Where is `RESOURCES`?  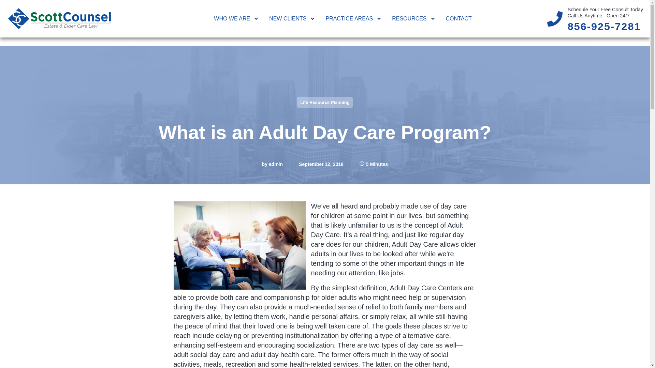 RESOURCES is located at coordinates (413, 18).